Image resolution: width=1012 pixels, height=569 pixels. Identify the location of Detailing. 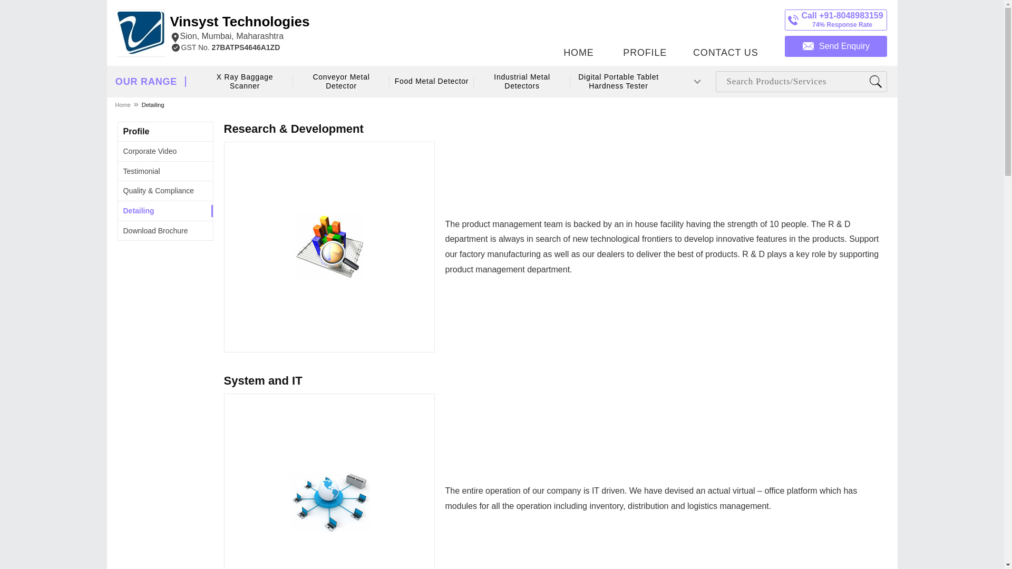
(153, 104).